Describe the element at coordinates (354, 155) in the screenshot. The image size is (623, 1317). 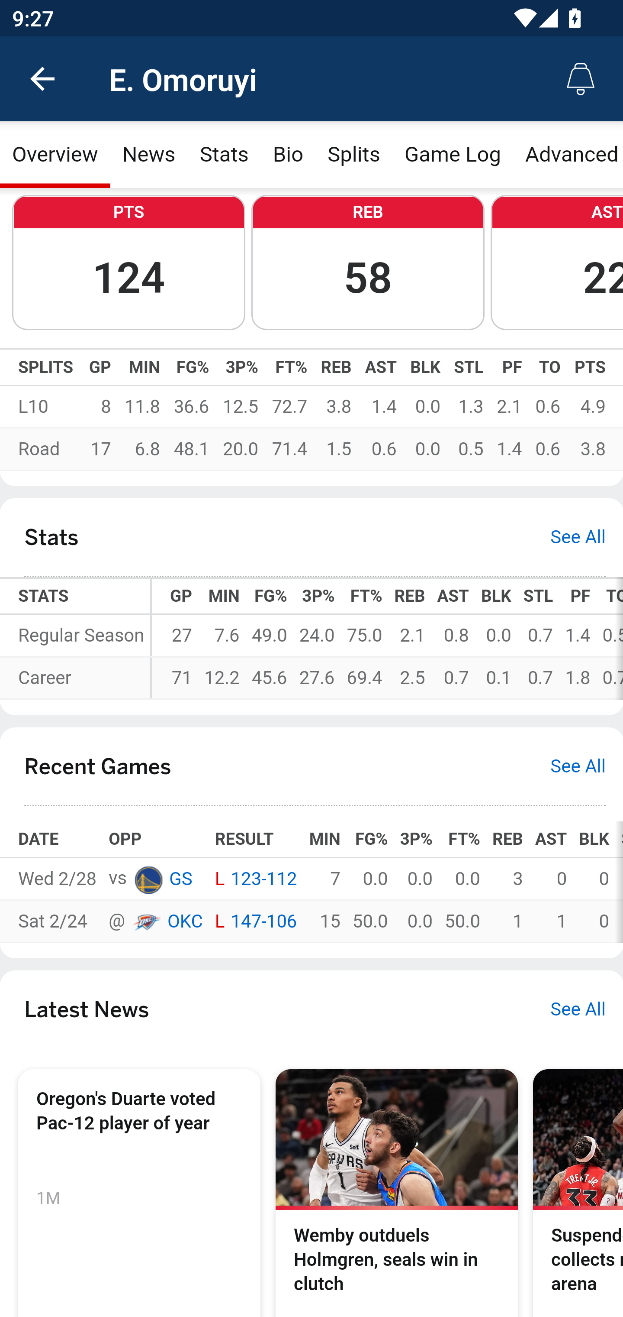
I see `Splits` at that location.